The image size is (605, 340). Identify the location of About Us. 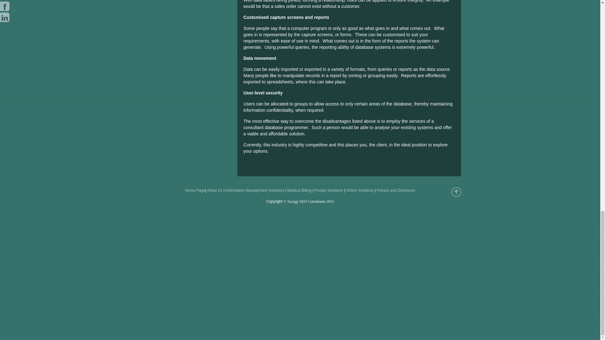
(215, 190).